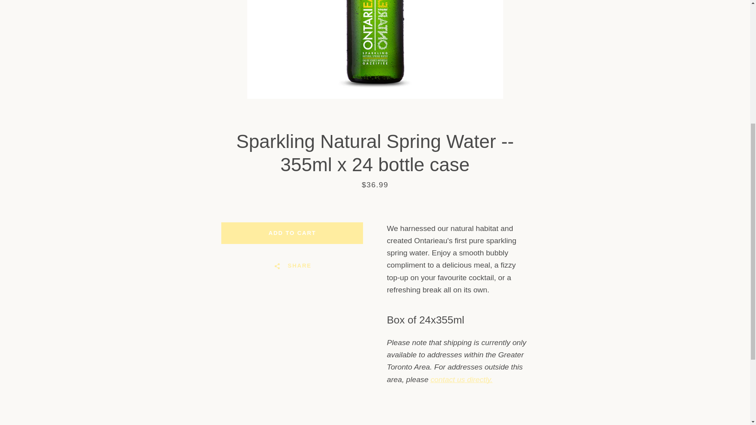  What do you see at coordinates (292, 266) in the screenshot?
I see `SHARE` at bounding box center [292, 266].